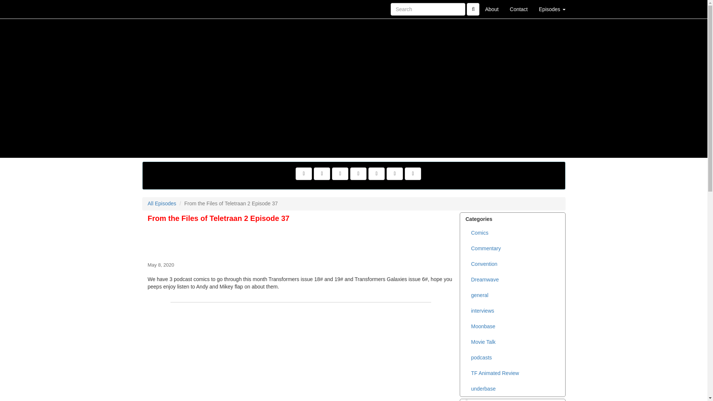 The width and height of the screenshot is (713, 401). Describe the element at coordinates (552, 9) in the screenshot. I see `Episodes` at that location.